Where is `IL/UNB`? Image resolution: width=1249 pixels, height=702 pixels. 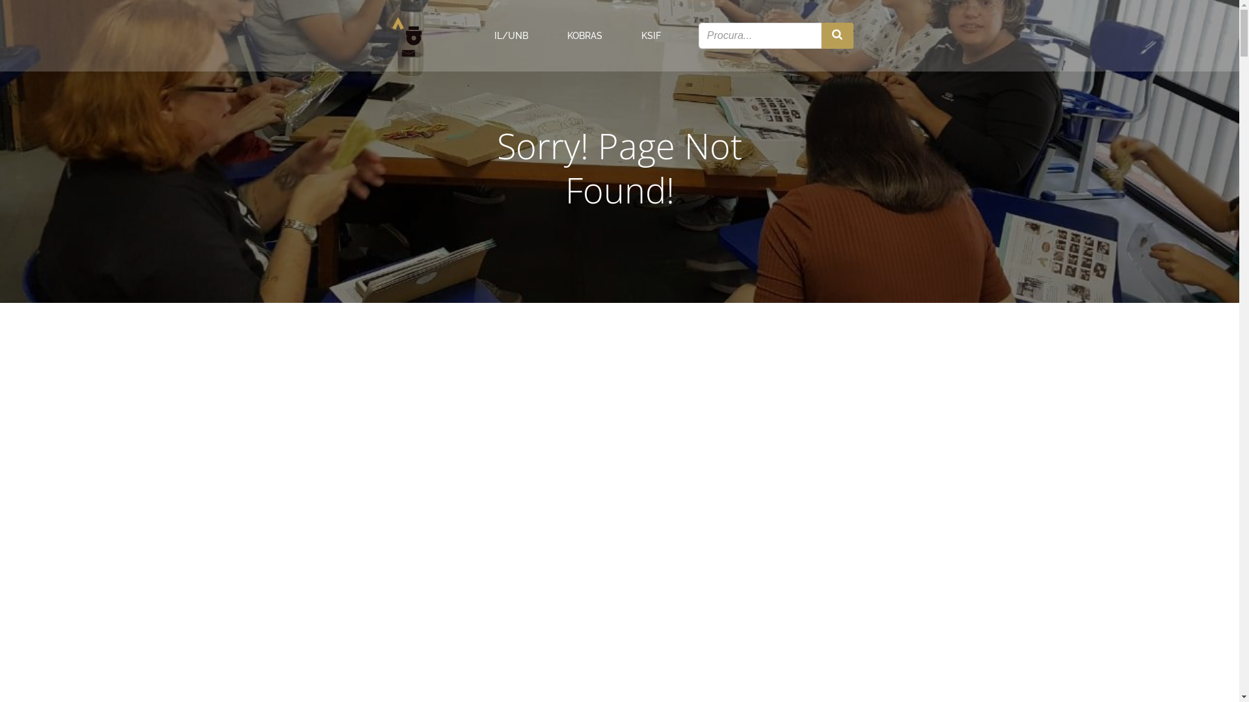 IL/UNB is located at coordinates (511, 35).